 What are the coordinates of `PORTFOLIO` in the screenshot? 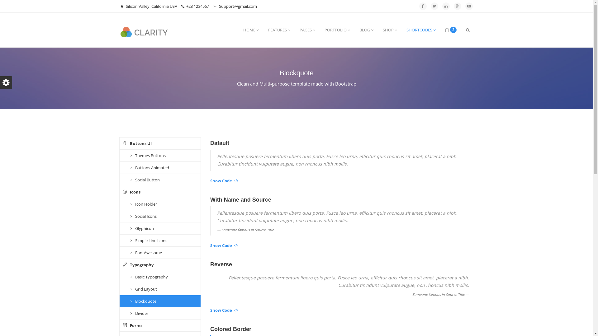 It's located at (337, 30).